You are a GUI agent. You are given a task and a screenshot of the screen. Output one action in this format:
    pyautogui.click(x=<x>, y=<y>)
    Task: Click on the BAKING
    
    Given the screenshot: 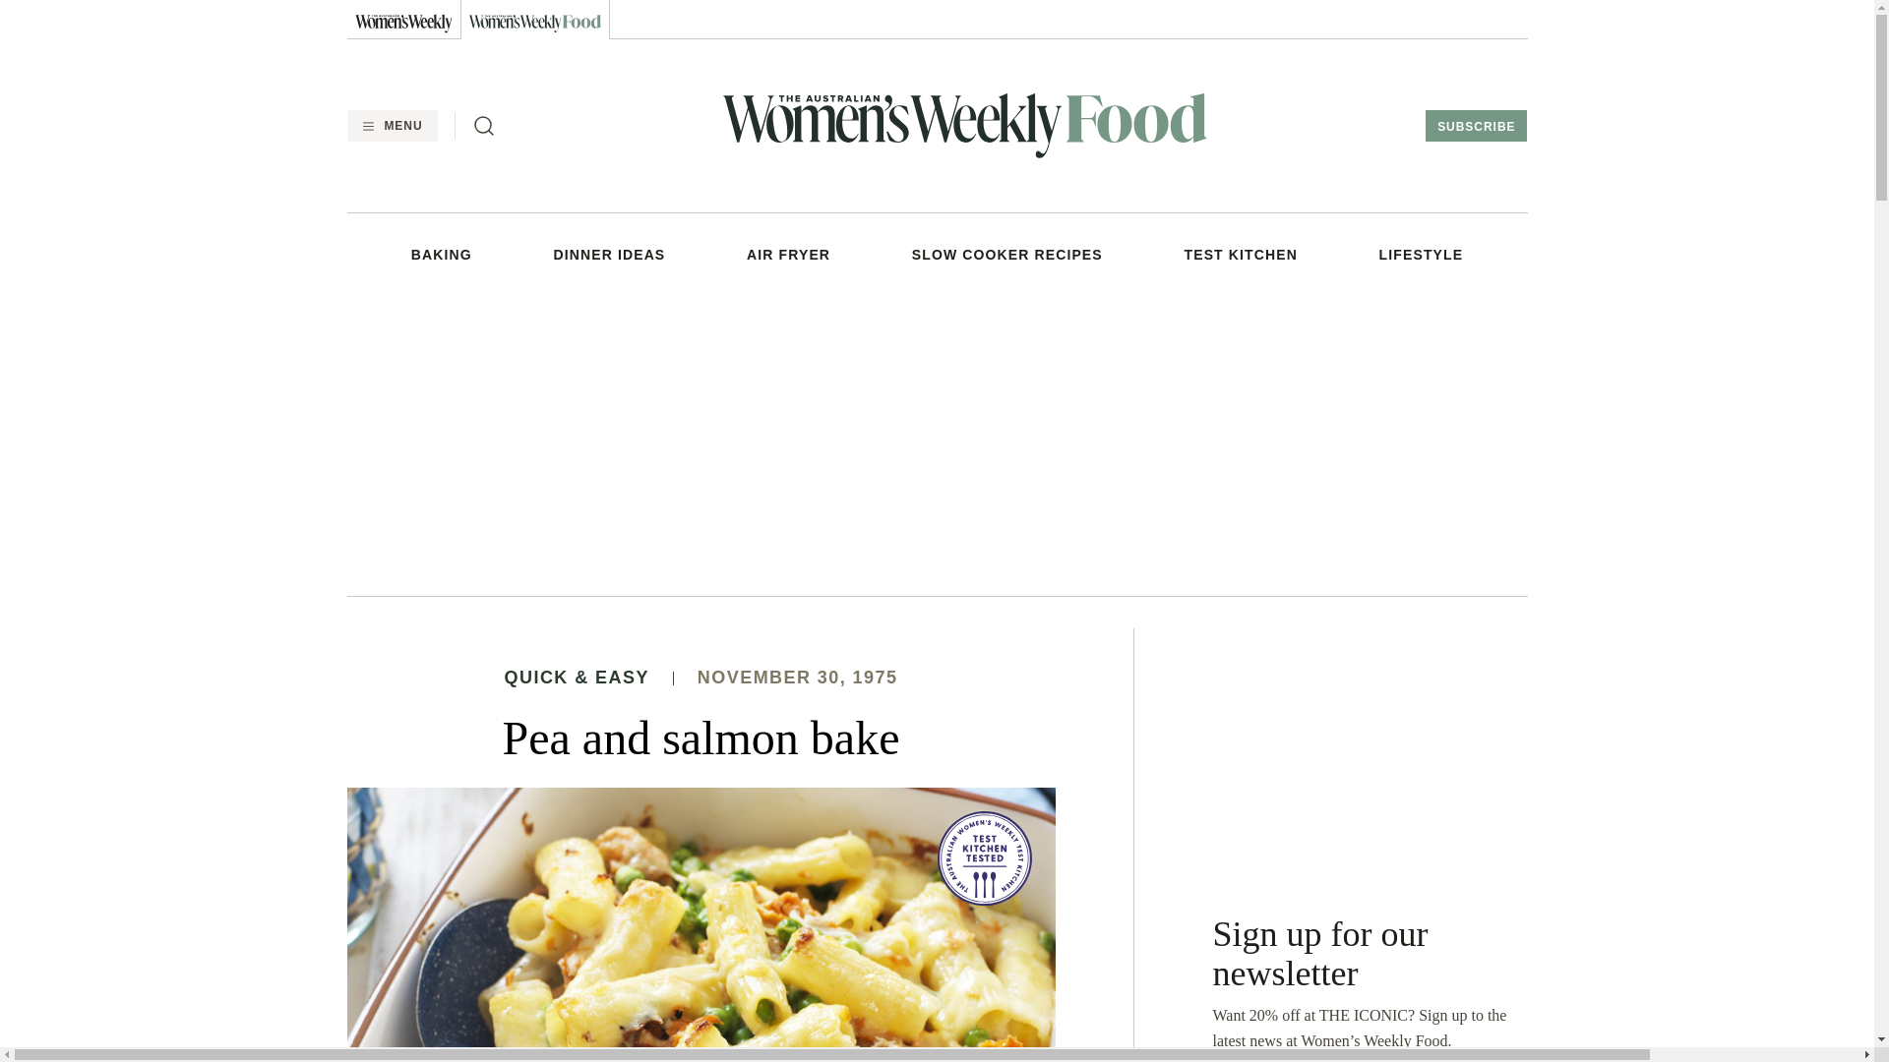 What is the action you would take?
    pyautogui.click(x=442, y=254)
    